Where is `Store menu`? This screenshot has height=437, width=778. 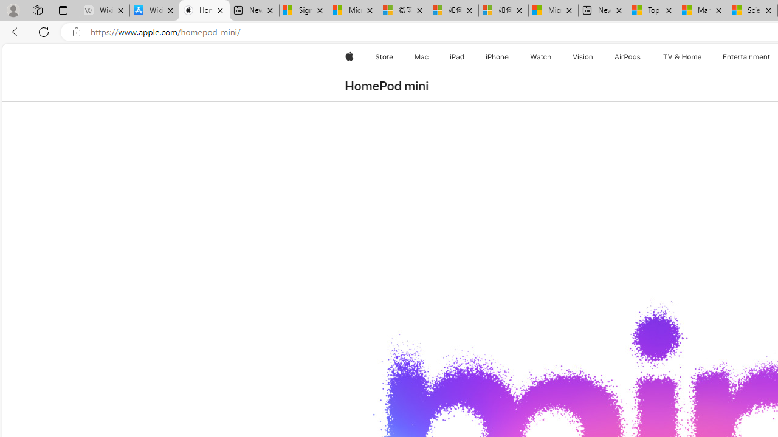 Store menu is located at coordinates (395, 57).